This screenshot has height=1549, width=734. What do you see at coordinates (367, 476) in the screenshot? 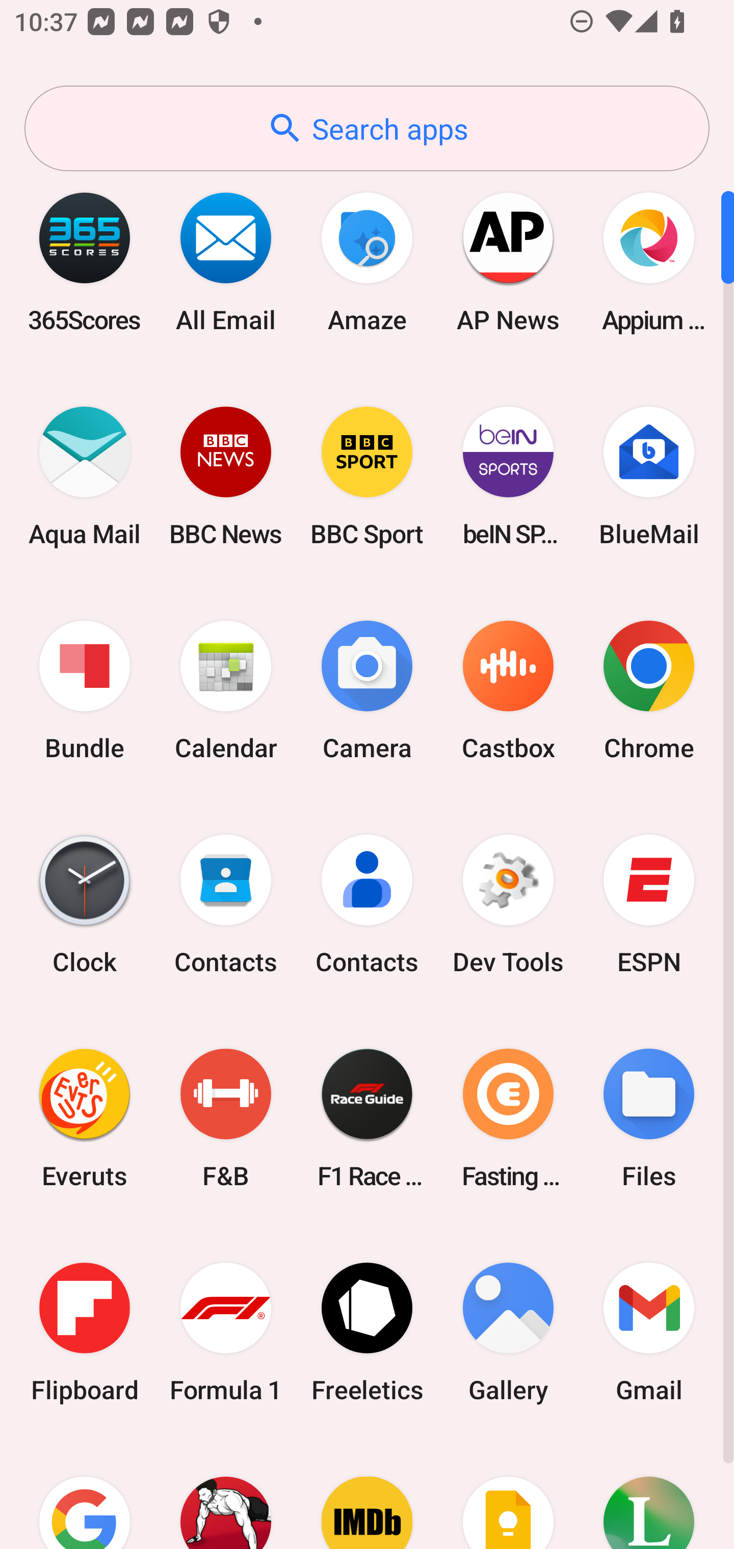
I see `BBC Sport` at bounding box center [367, 476].